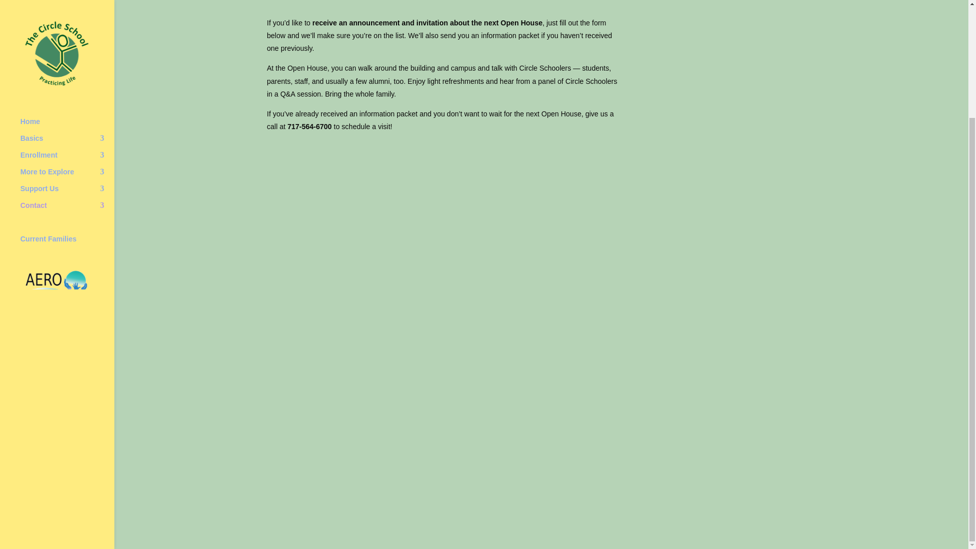 Image resolution: width=976 pixels, height=549 pixels. What do you see at coordinates (67, 100) in the screenshot?
I see `Current Families` at bounding box center [67, 100].